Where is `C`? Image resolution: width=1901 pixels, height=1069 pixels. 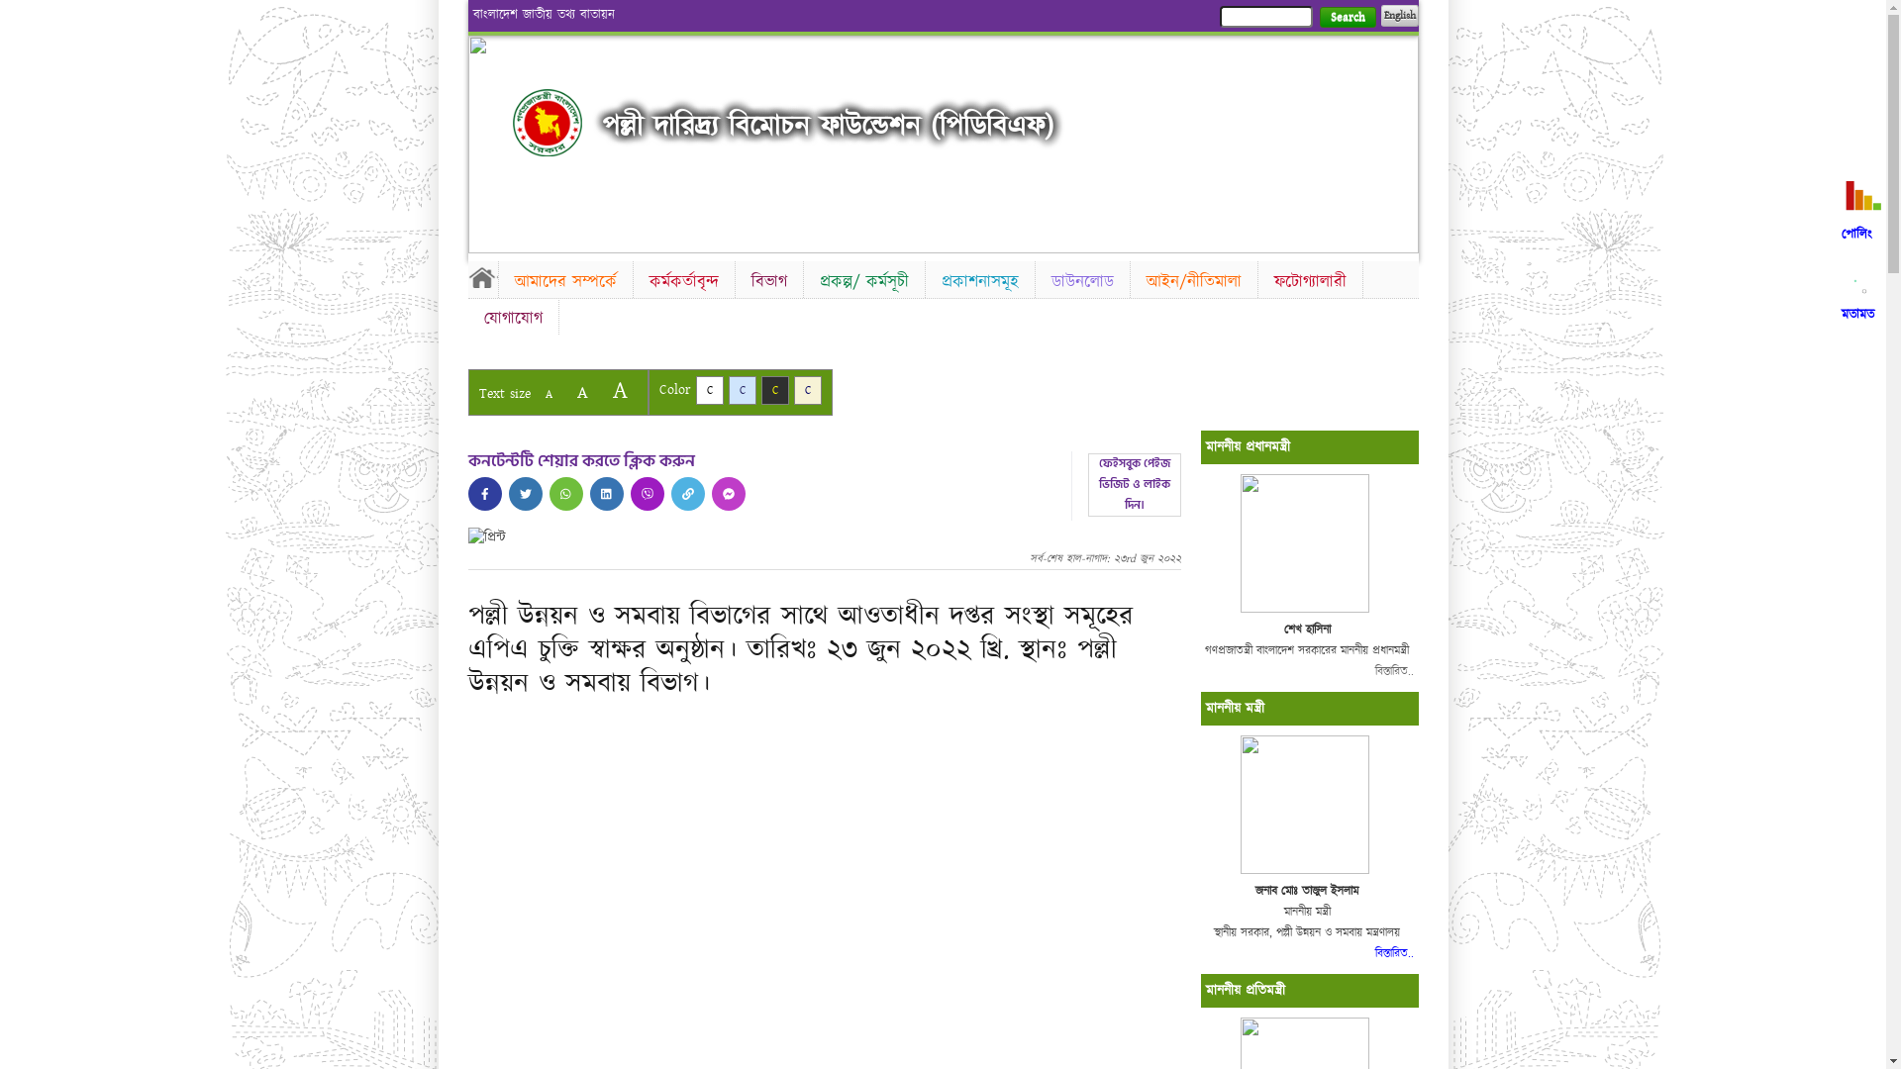
C is located at coordinates (743, 390).